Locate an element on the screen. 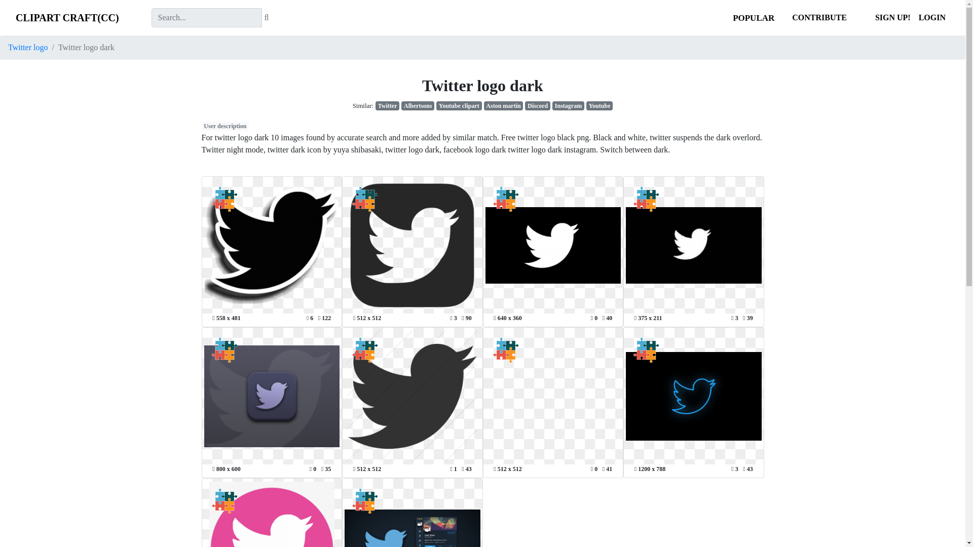 This screenshot has width=973, height=547. Discord is located at coordinates (538, 105).